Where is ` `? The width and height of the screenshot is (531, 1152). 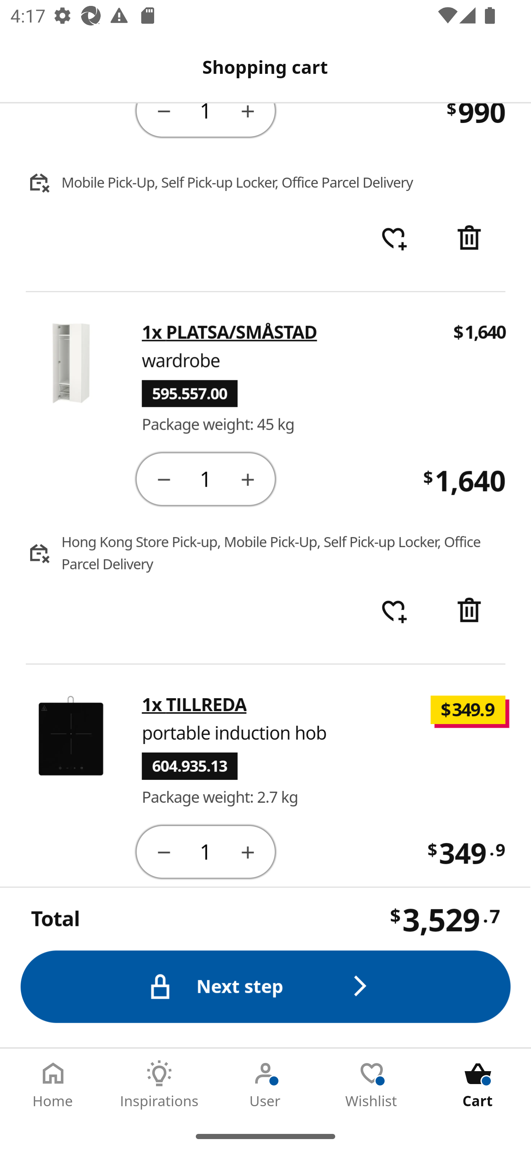   is located at coordinates (394, 239).